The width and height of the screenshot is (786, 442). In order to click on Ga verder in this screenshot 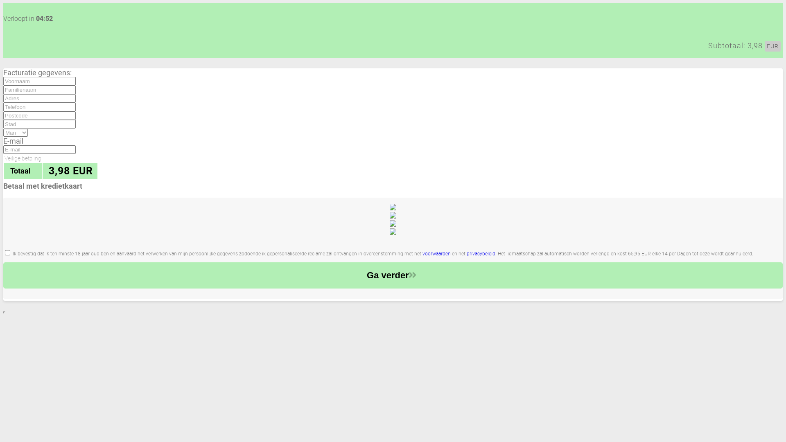, I will do `click(393, 275)`.